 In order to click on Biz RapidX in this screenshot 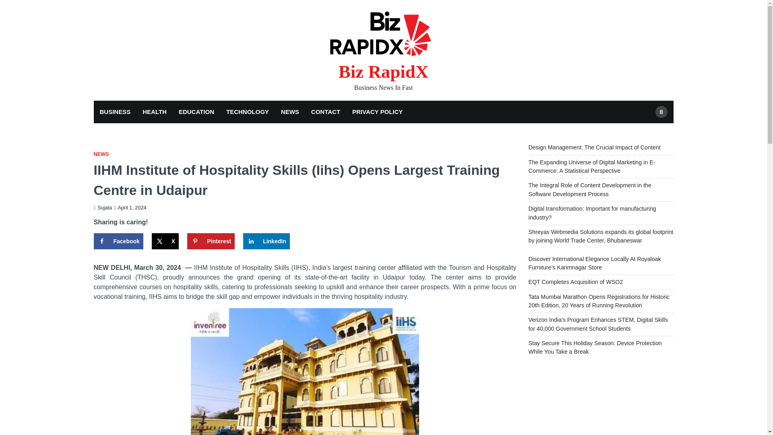, I will do `click(383, 72)`.